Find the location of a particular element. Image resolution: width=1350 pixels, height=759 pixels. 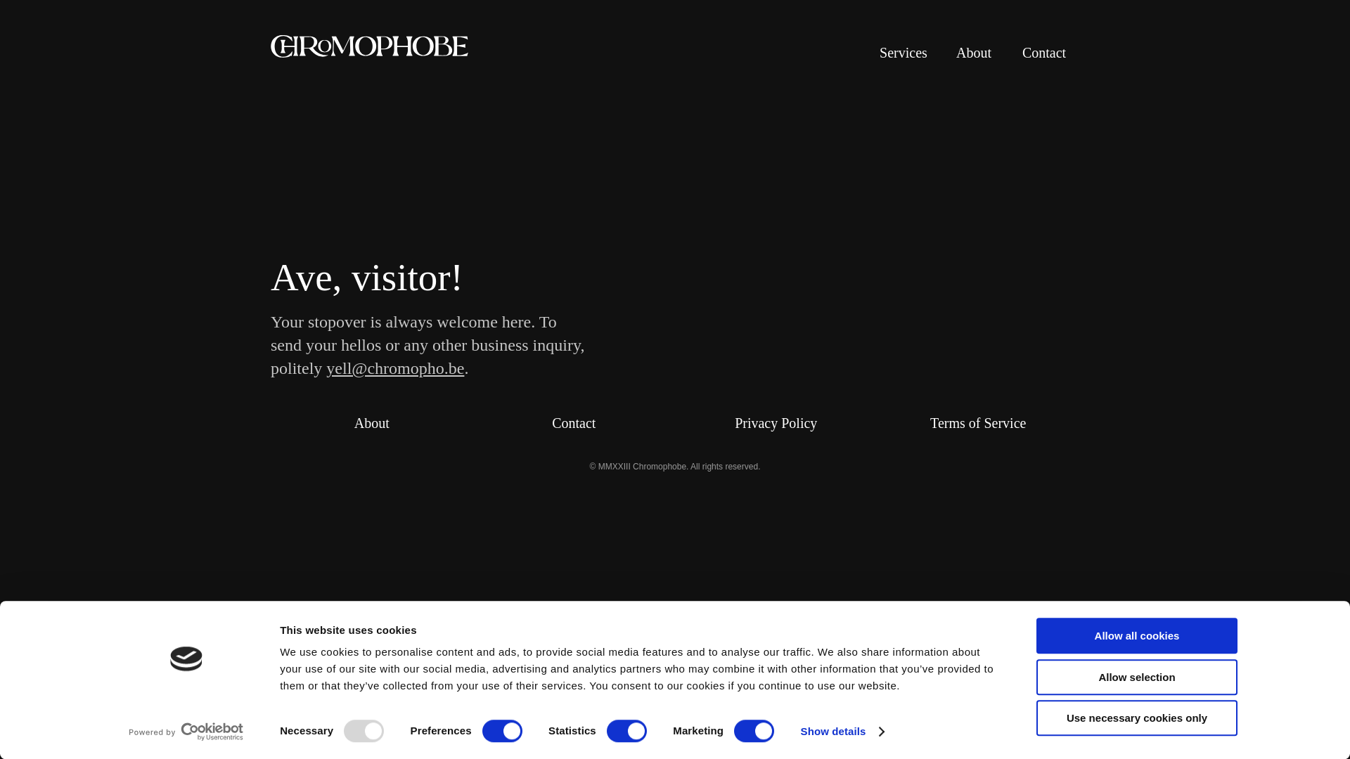

Allow all cookies is located at coordinates (1137, 635).